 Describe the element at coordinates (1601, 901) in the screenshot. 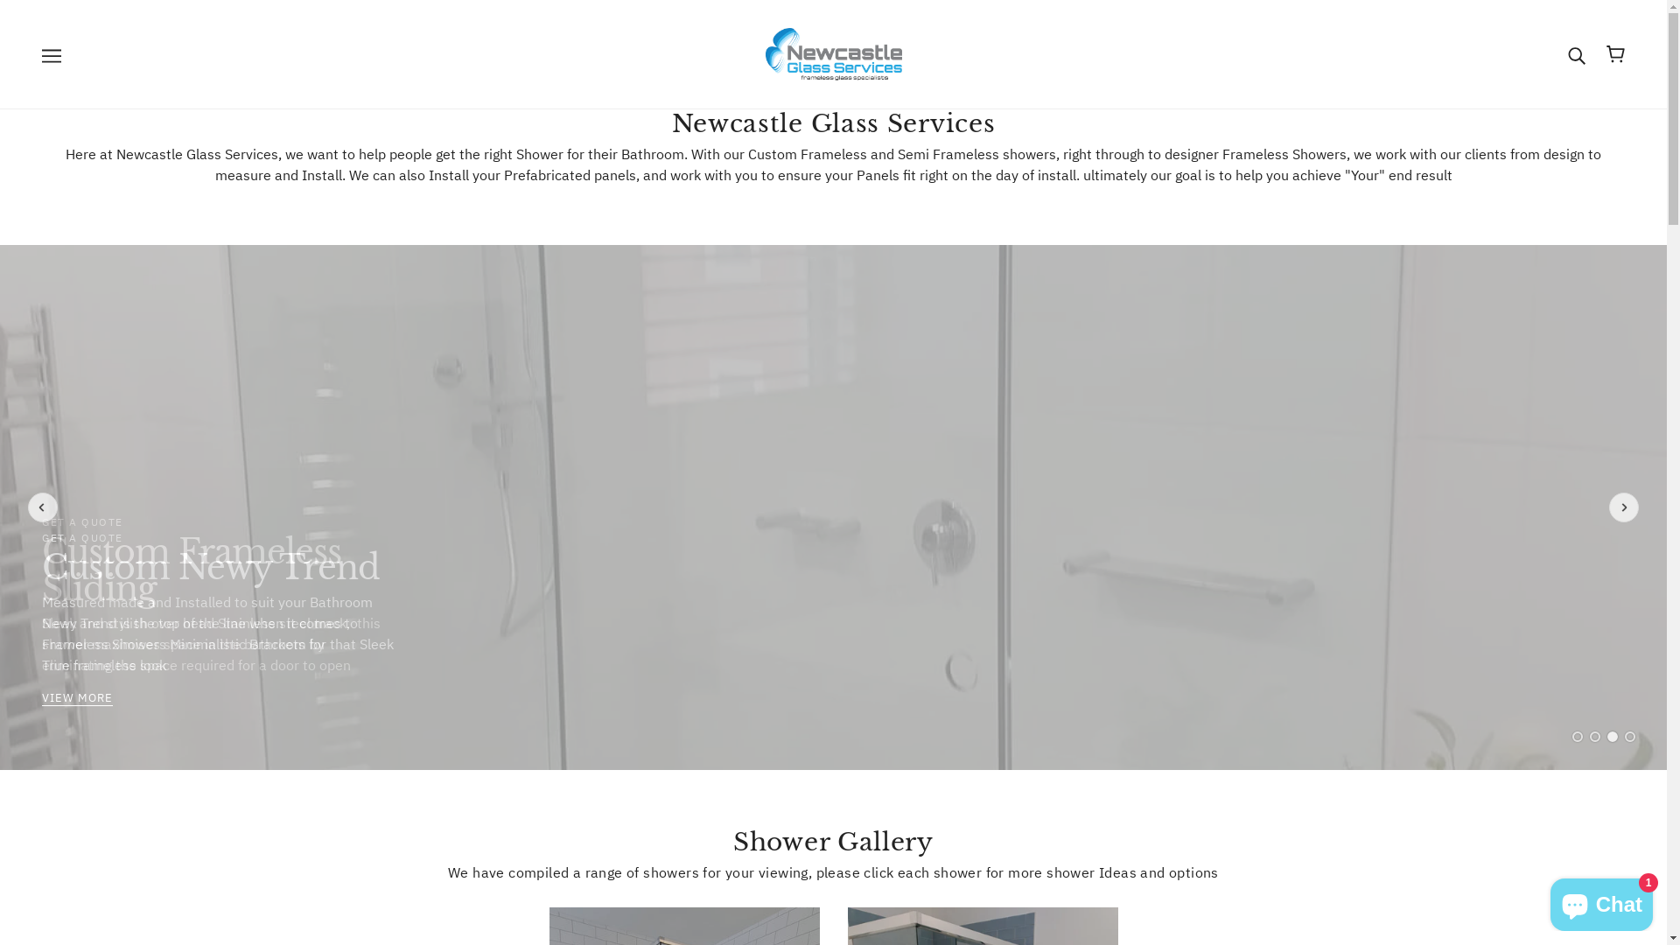

I see `Shopify online store chat` at that location.